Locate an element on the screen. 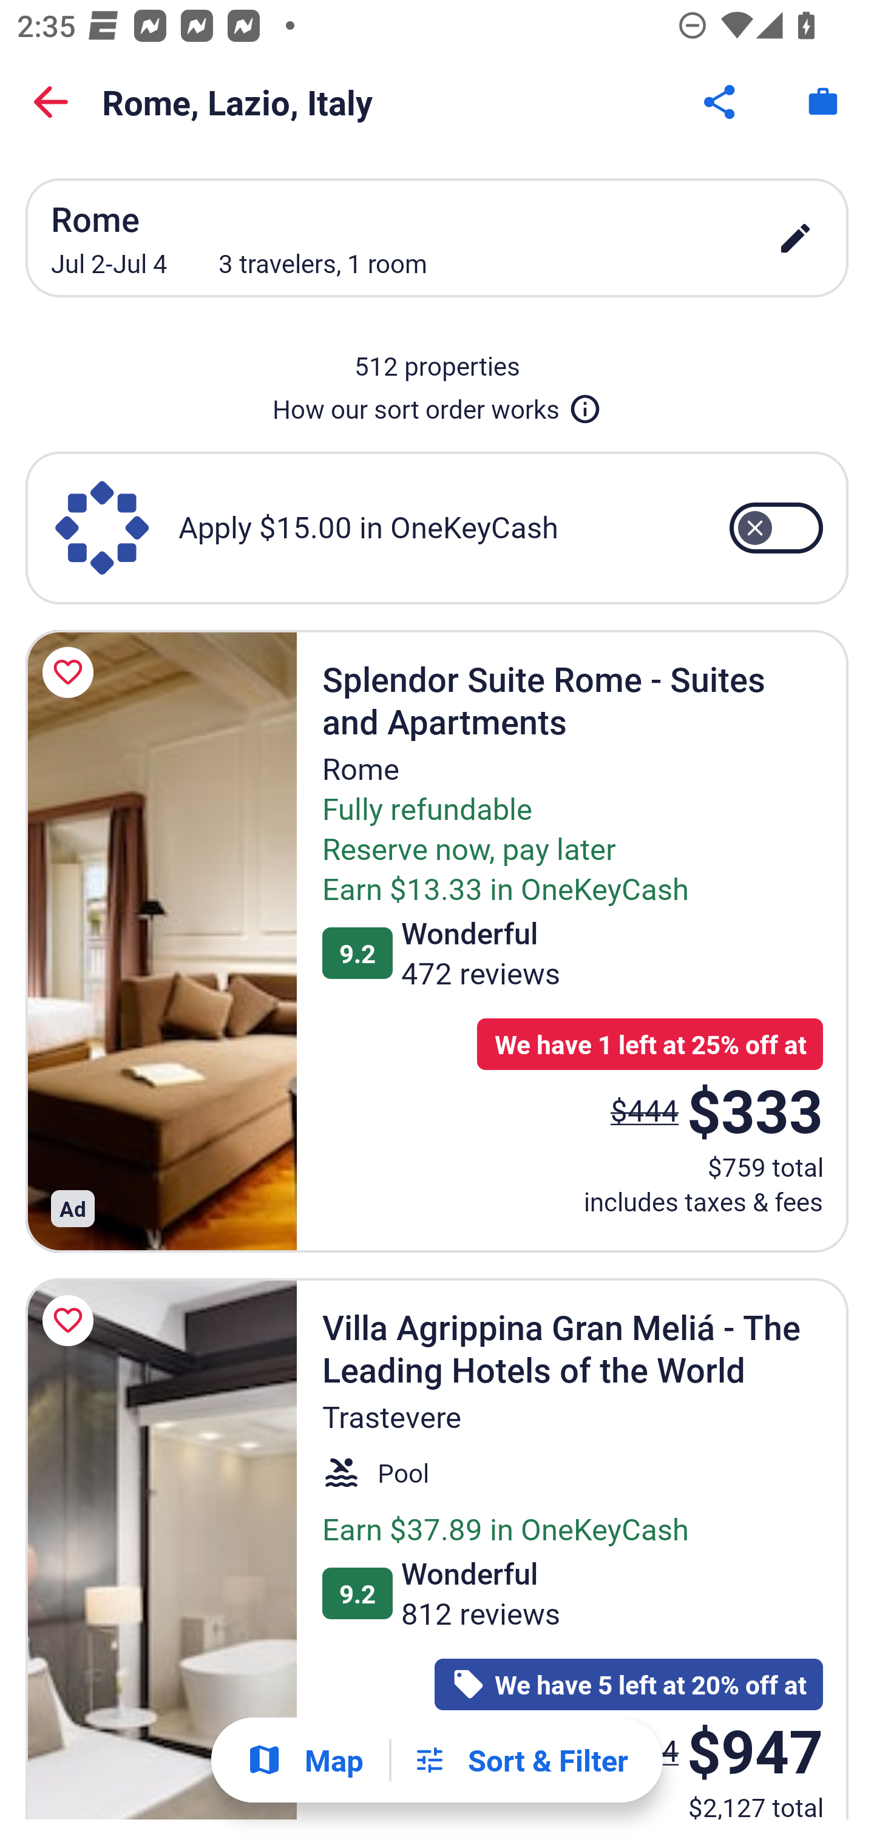 The width and height of the screenshot is (874, 1845). Back is located at coordinates (51, 102).